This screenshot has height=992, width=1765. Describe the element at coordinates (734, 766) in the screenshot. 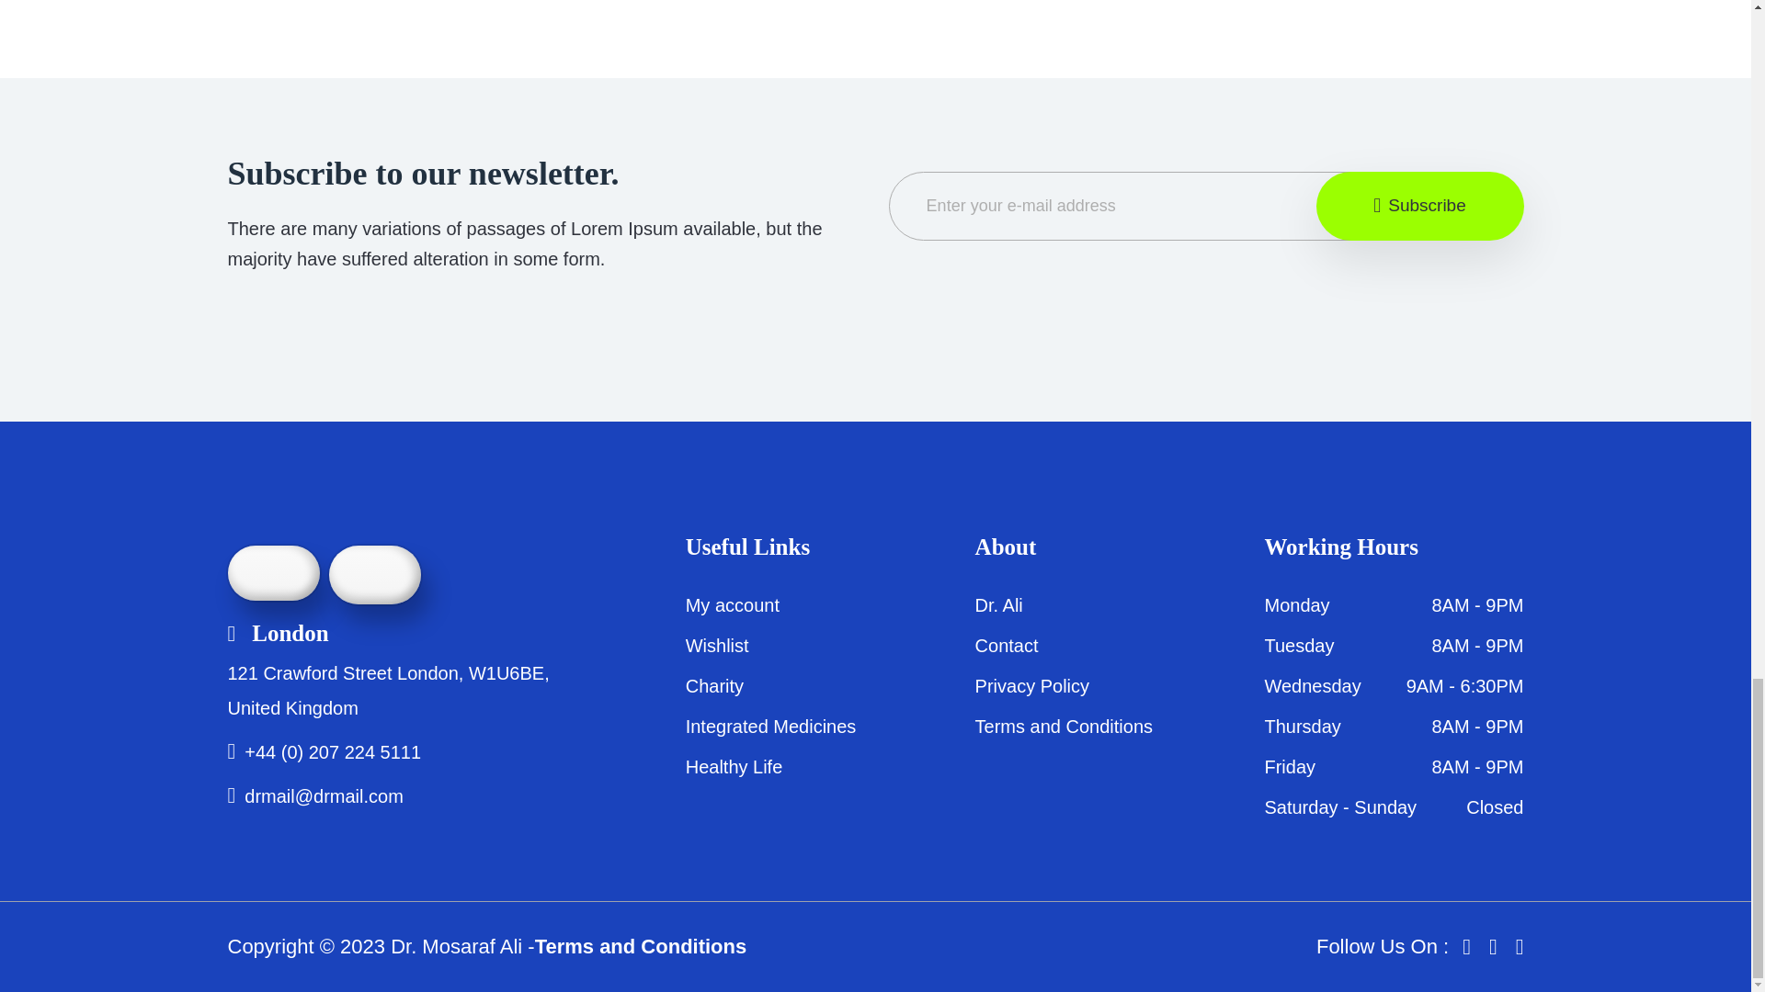

I see `Healthy Life` at that location.